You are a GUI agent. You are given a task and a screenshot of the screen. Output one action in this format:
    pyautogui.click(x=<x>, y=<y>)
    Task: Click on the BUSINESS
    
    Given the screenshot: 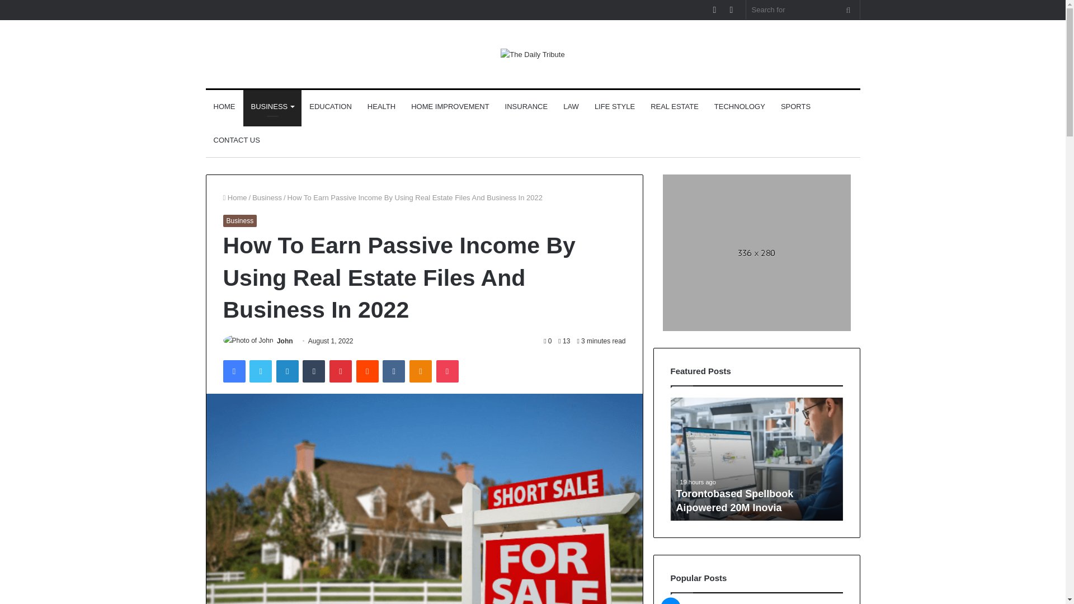 What is the action you would take?
    pyautogui.click(x=272, y=106)
    